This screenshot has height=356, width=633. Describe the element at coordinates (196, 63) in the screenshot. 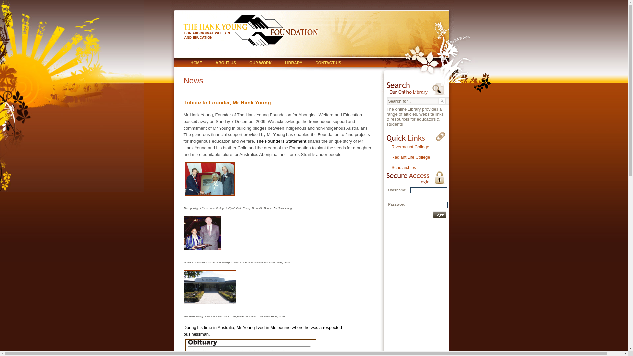

I see `HOME` at that location.